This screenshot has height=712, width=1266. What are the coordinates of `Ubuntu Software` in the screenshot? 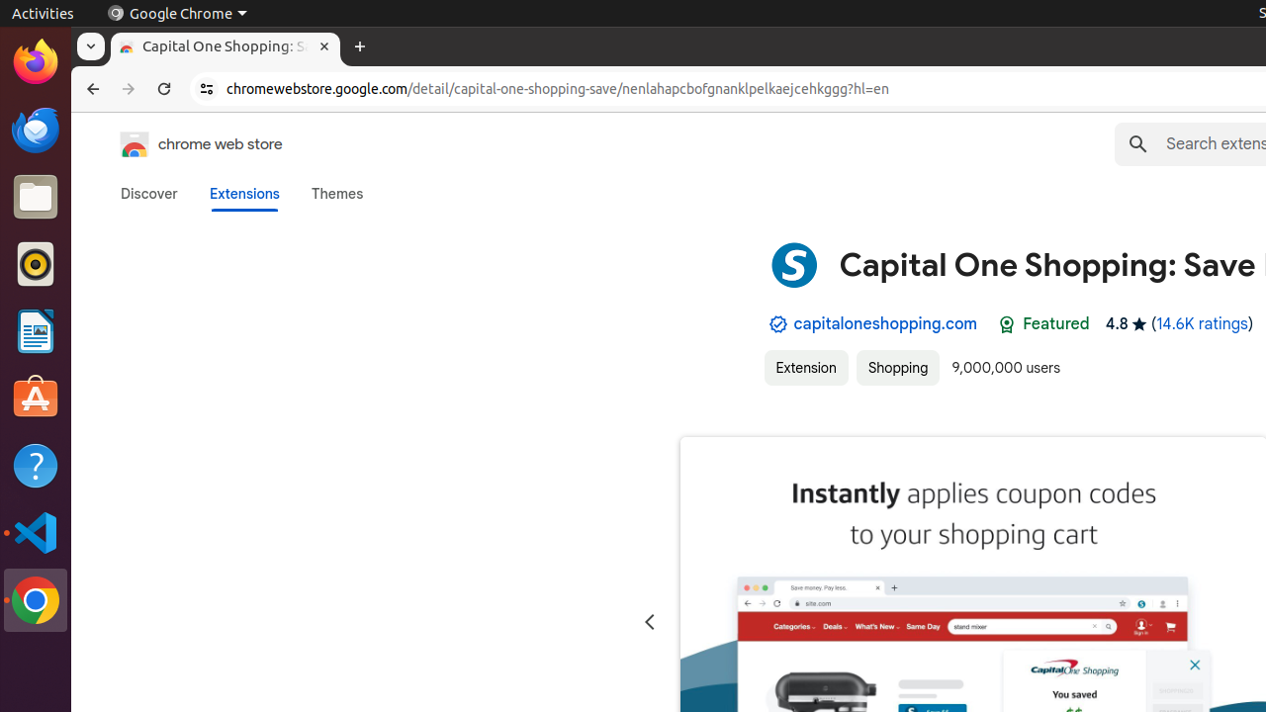 It's located at (36, 398).